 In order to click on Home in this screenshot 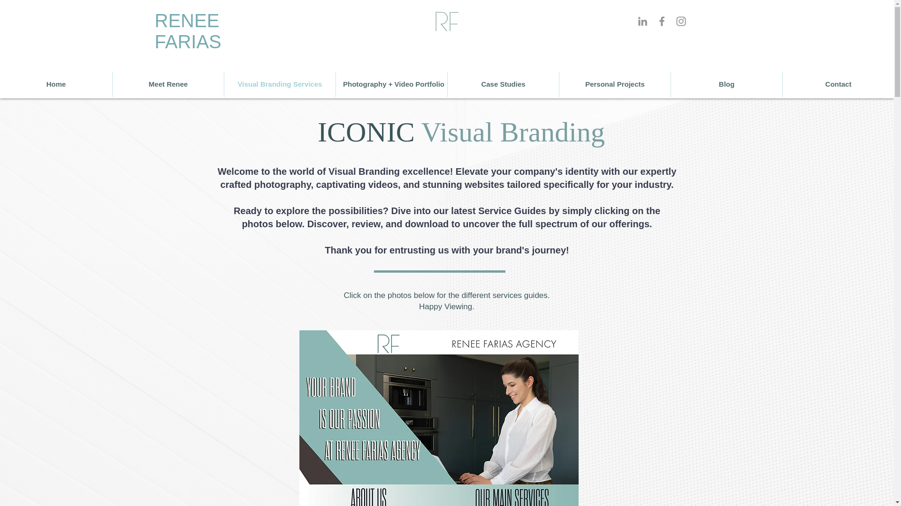, I will do `click(56, 84)`.